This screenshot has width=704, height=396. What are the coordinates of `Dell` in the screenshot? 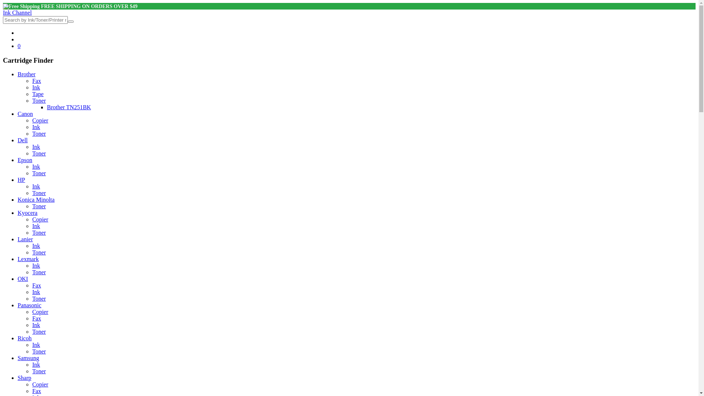 It's located at (23, 140).